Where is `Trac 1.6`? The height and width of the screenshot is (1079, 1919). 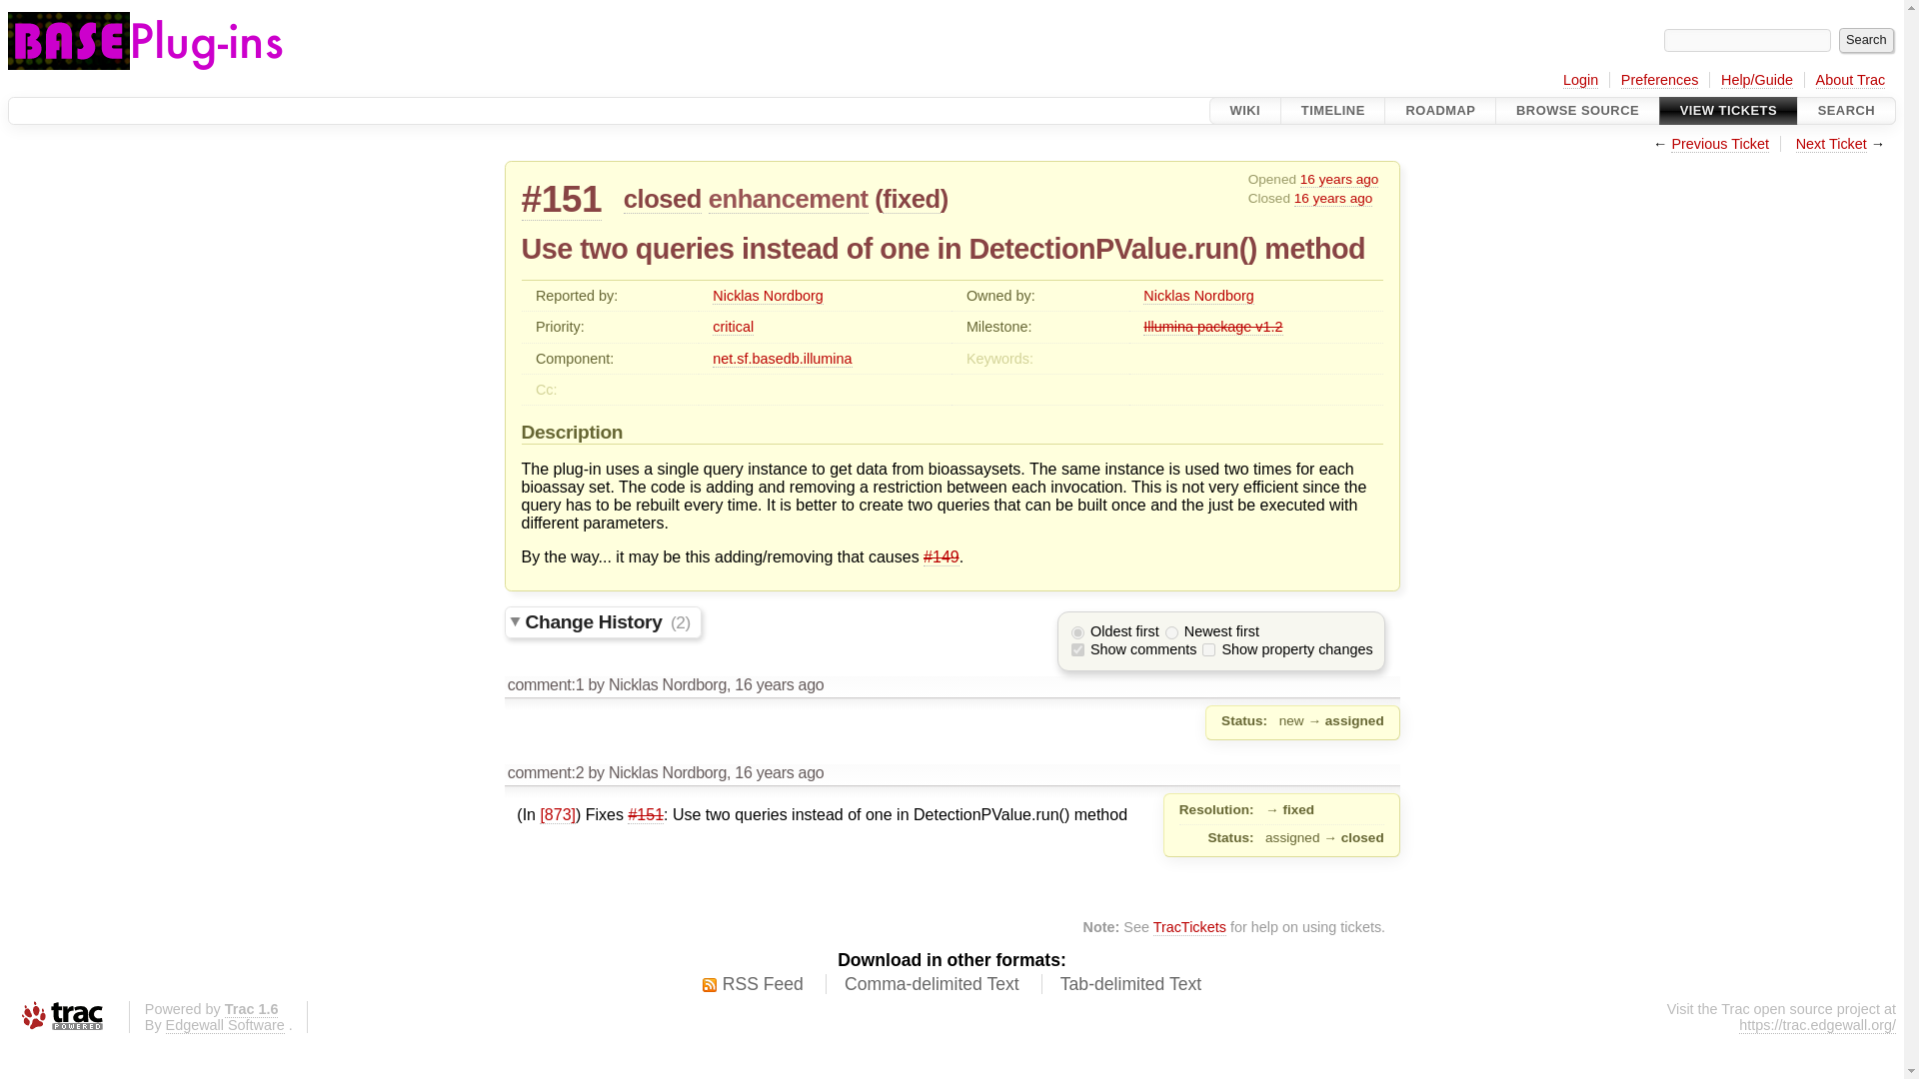
Trac 1.6 is located at coordinates (251, 1009).